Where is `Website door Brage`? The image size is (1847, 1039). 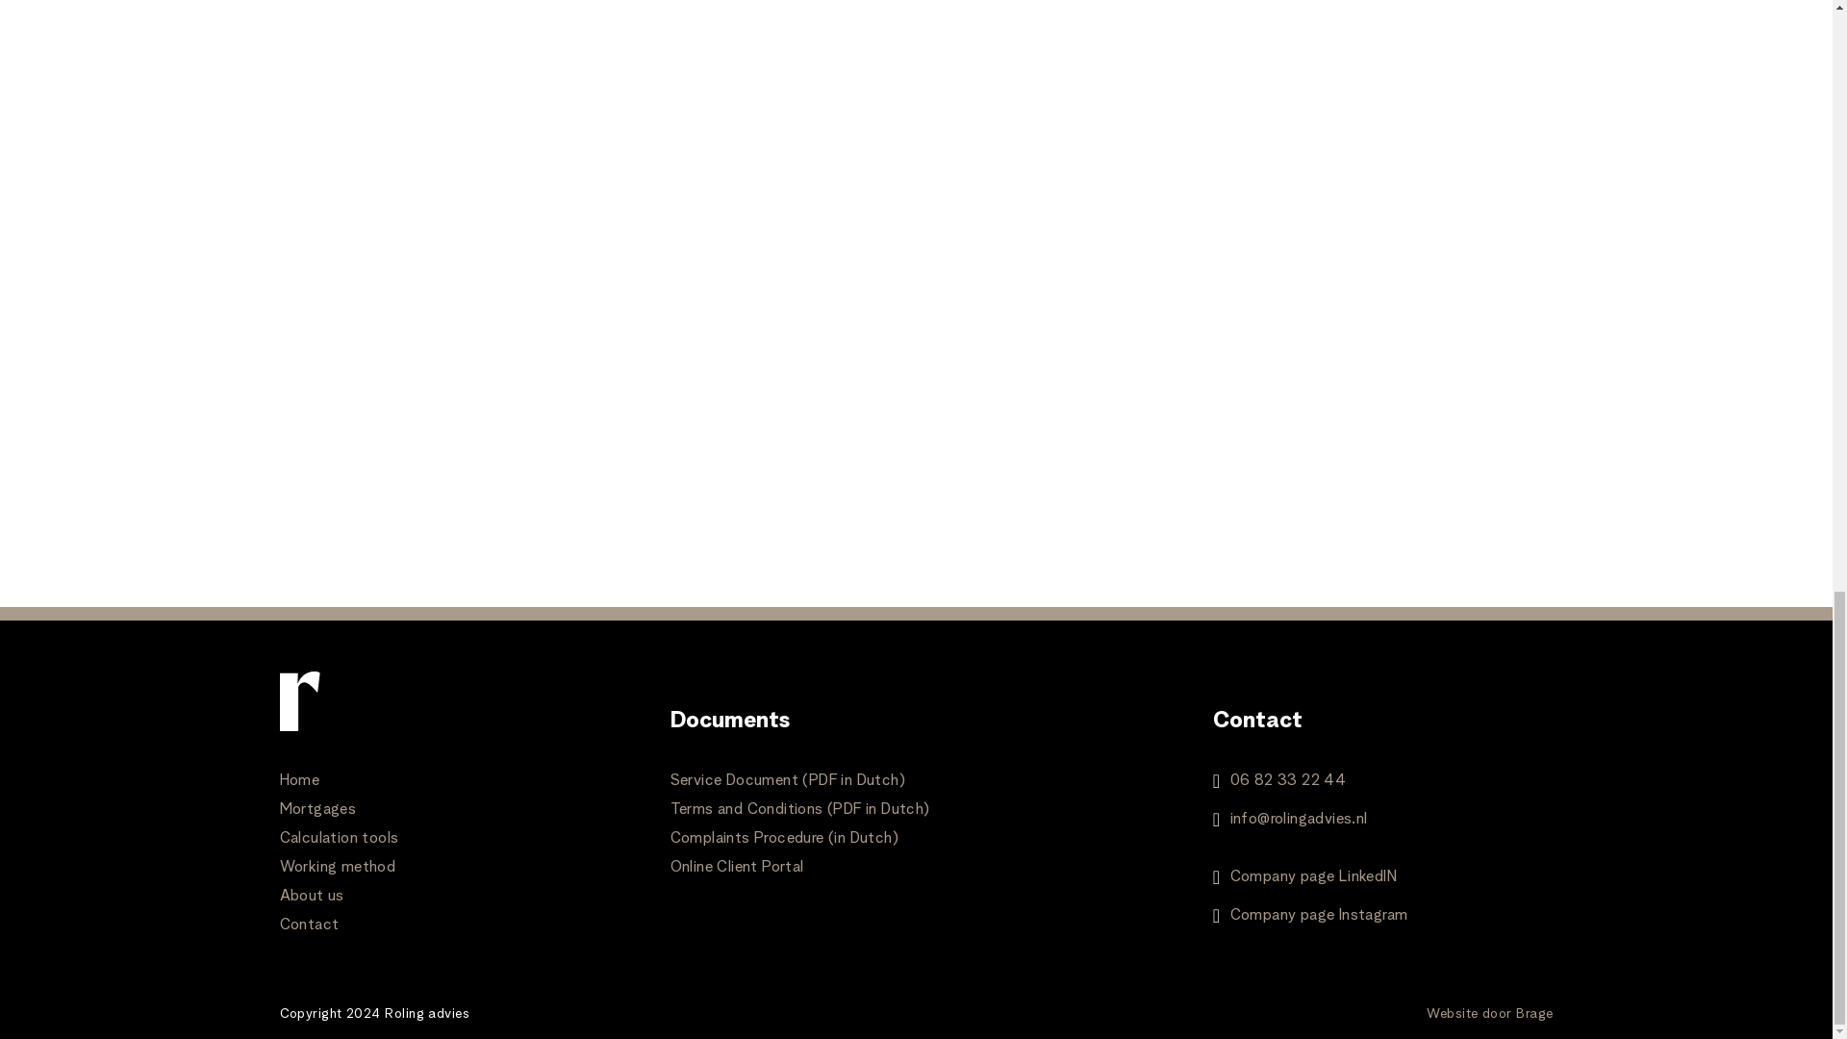
Website door Brage is located at coordinates (1489, 1013).